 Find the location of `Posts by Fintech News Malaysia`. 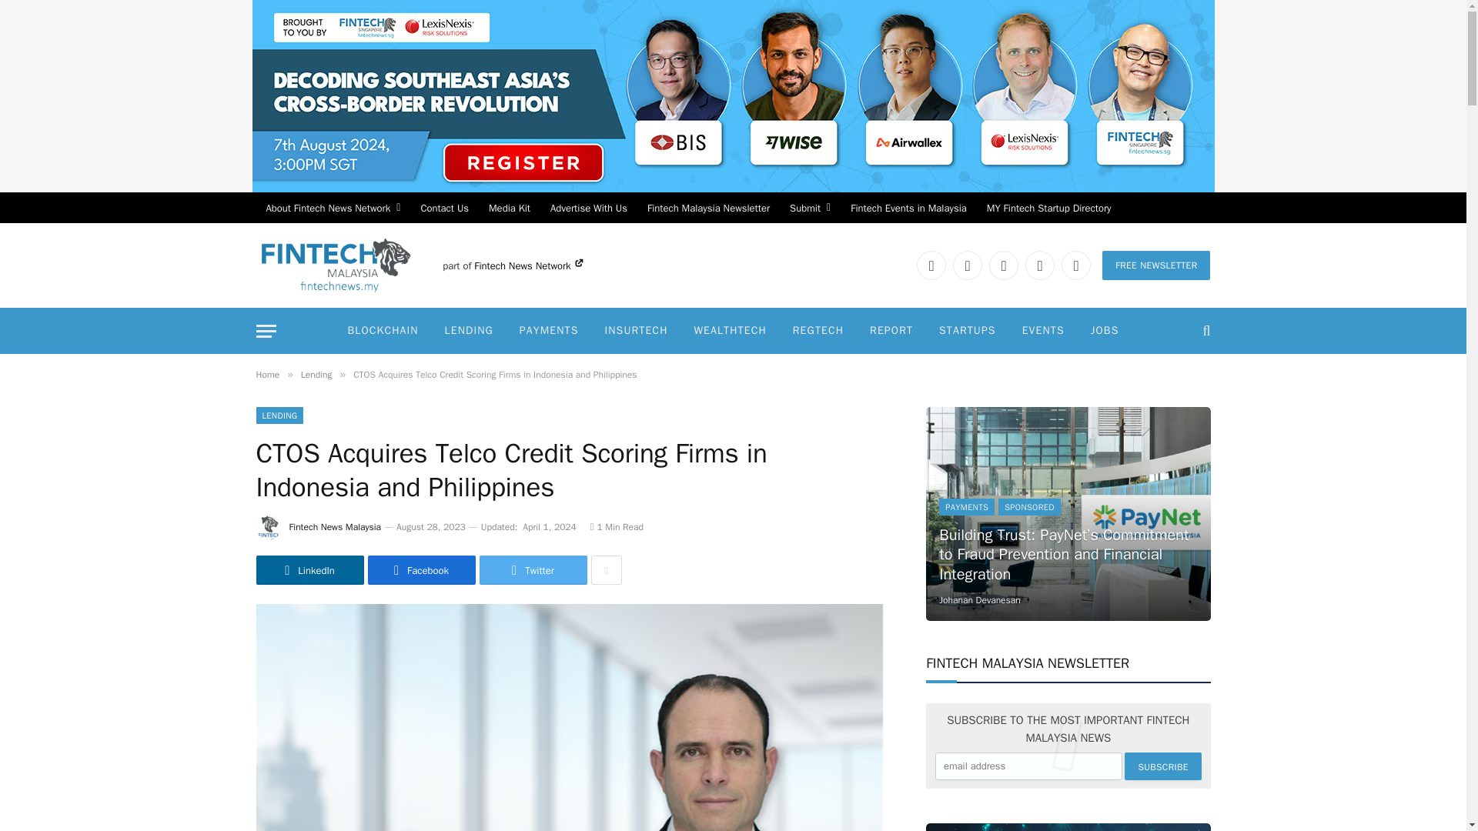

Posts by Fintech News Malaysia is located at coordinates (336, 527).